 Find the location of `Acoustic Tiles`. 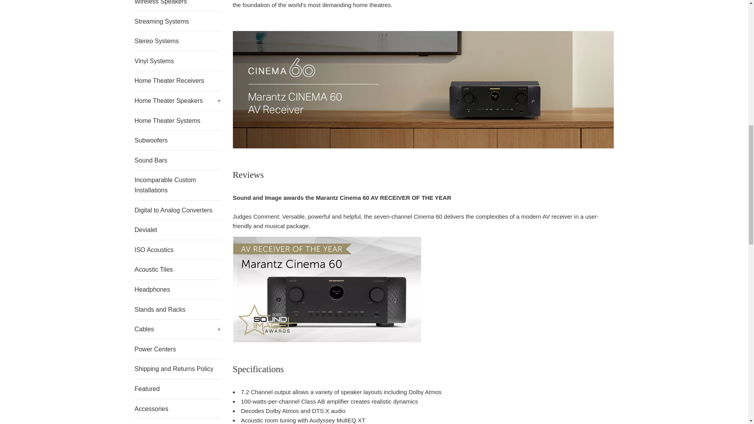

Acoustic Tiles is located at coordinates (178, 269).